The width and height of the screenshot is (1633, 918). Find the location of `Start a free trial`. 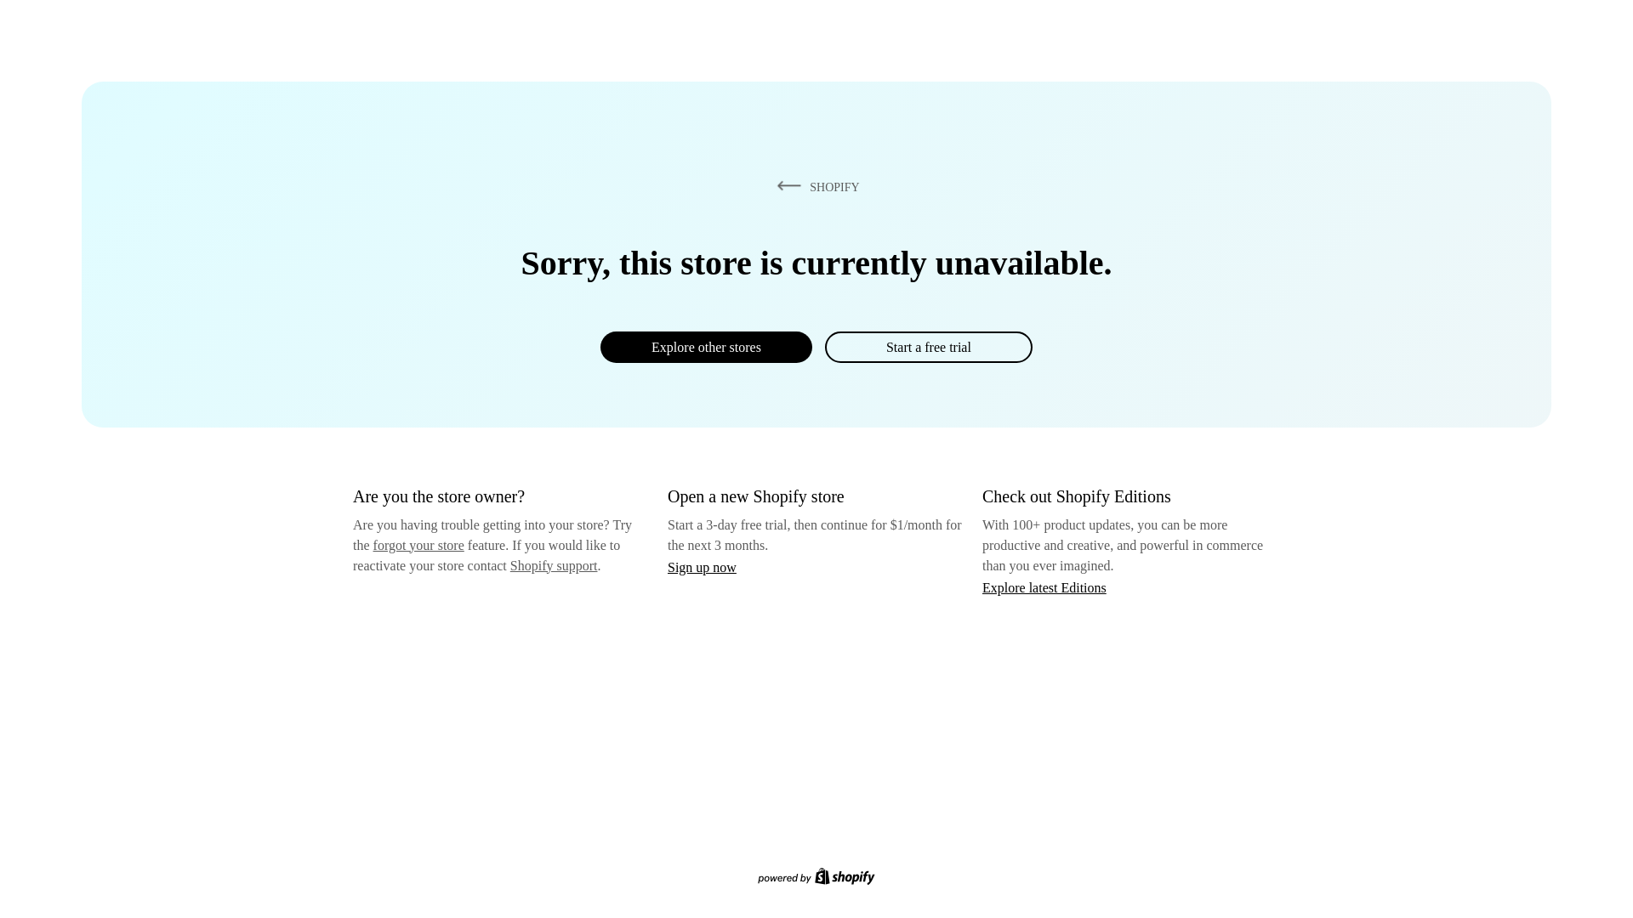

Start a free trial is located at coordinates (928, 347).